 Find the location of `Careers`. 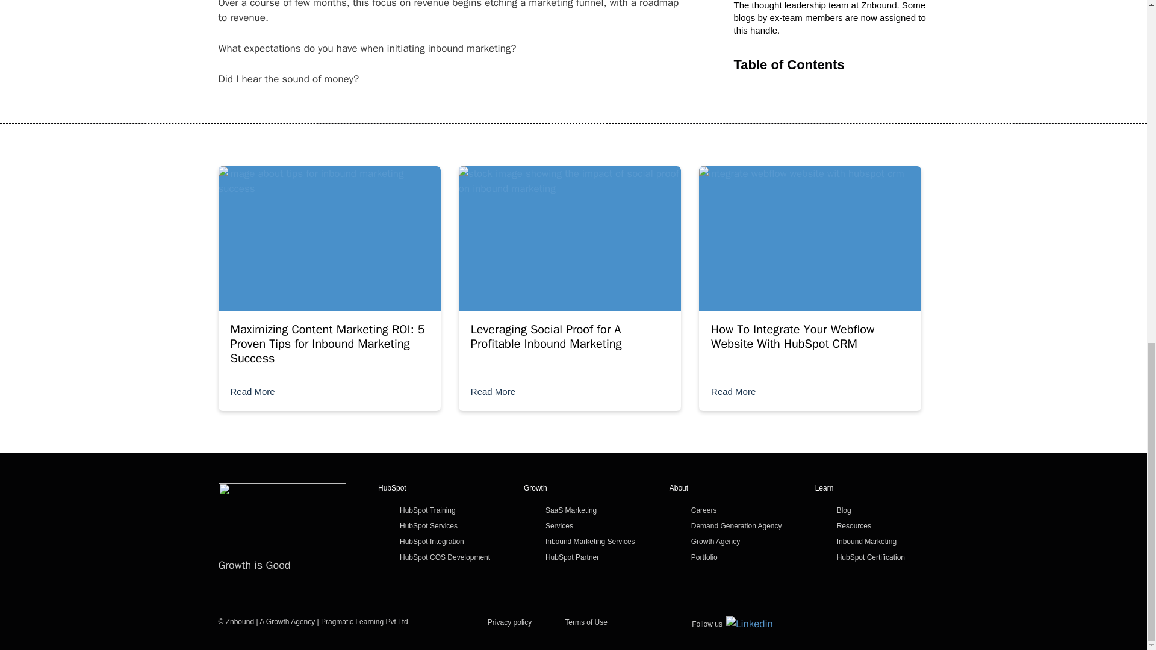

Careers is located at coordinates (704, 510).